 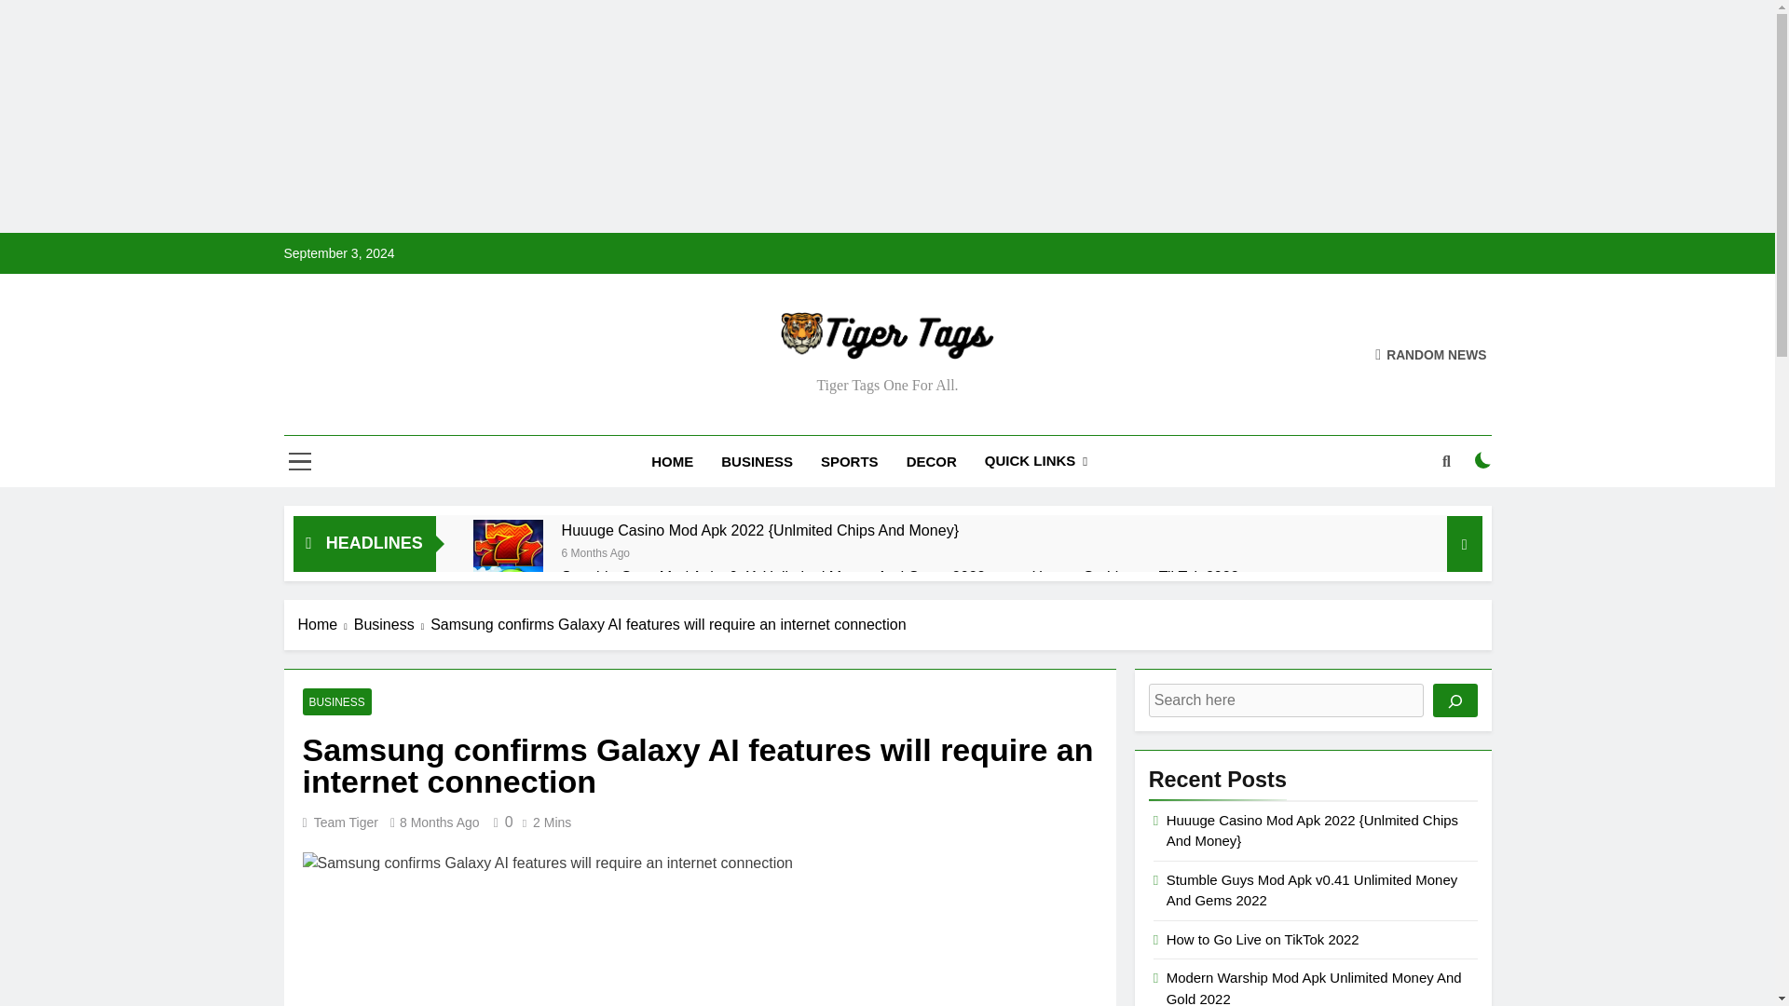 I want to click on Stumble Guys Mod Apk v0.41 Unlimited Money And Gems 2022, so click(x=773, y=577).